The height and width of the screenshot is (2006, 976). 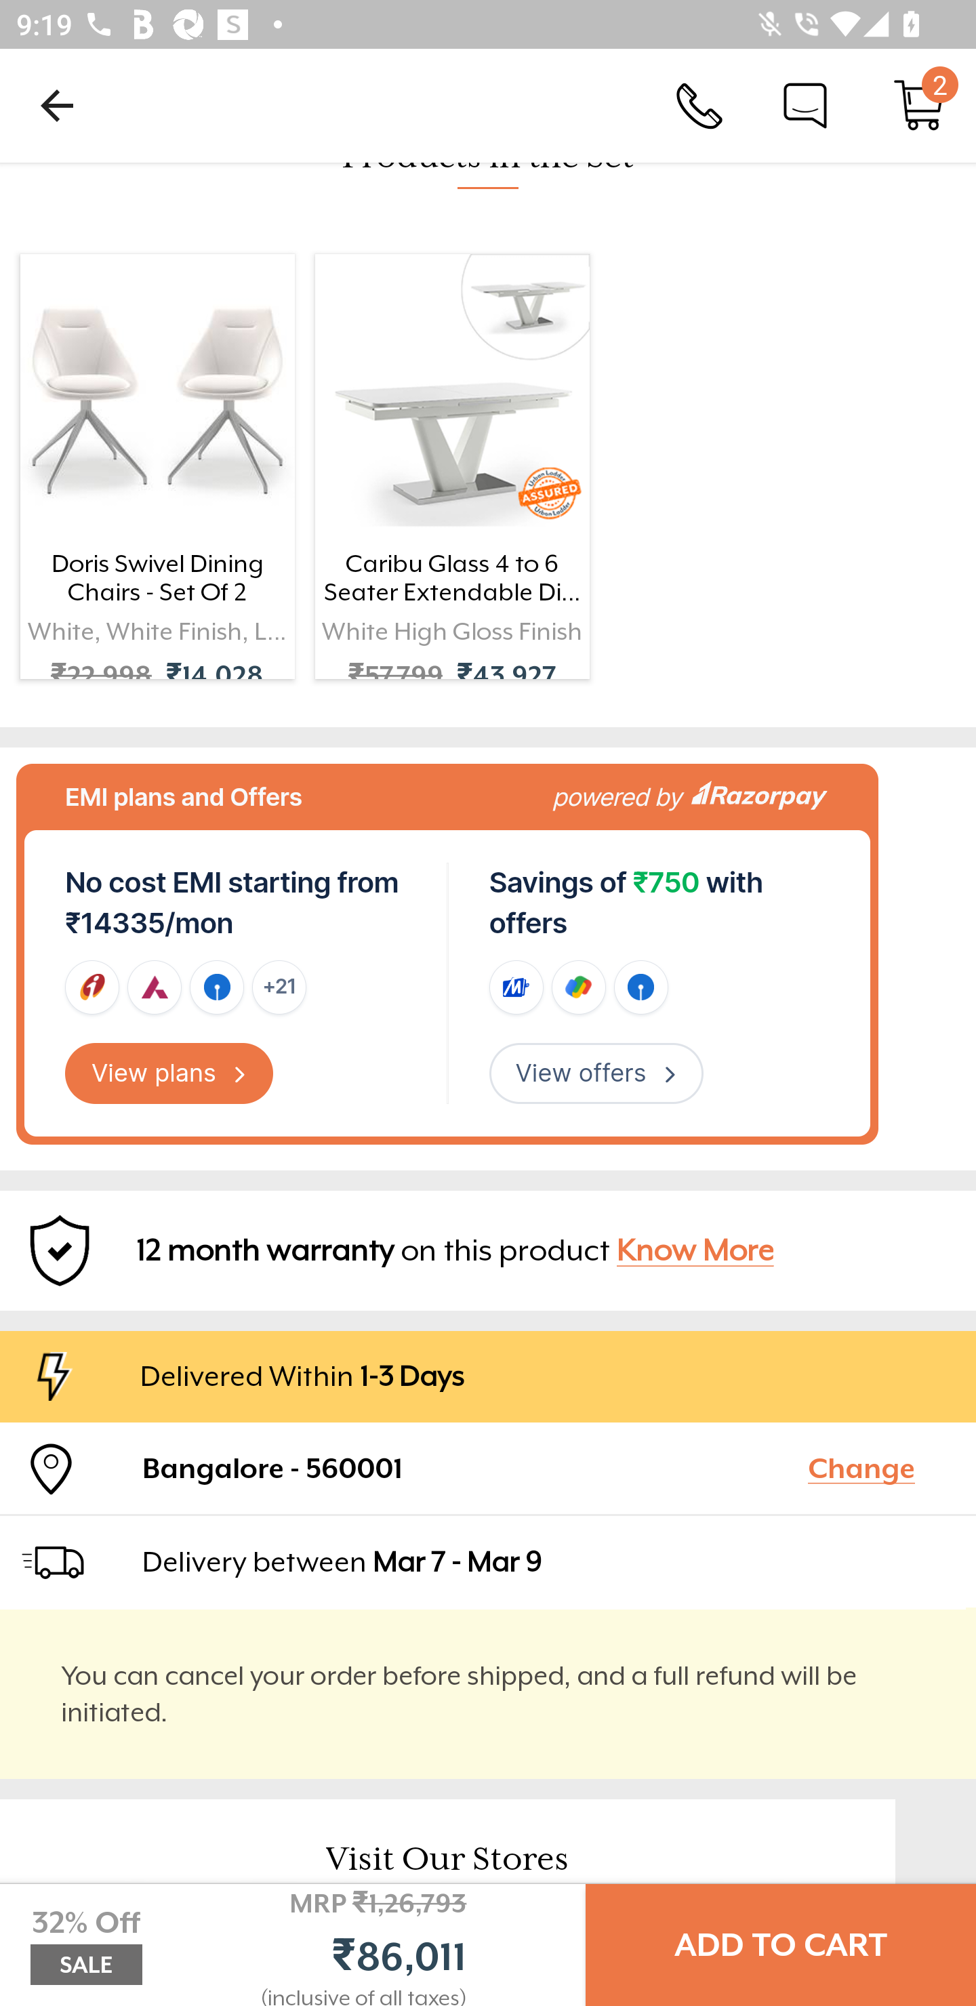 I want to click on Chat, so click(x=805, y=104).